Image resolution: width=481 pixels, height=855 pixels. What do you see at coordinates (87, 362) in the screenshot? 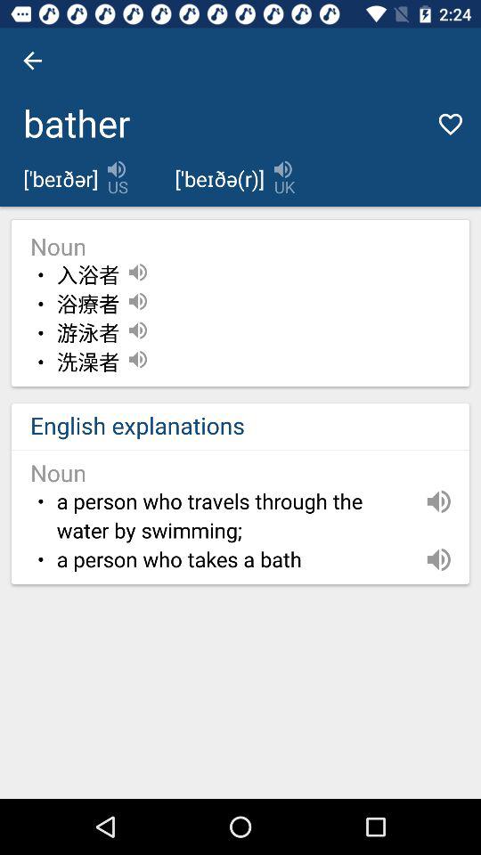
I see `launch the item above english explanations item` at bounding box center [87, 362].